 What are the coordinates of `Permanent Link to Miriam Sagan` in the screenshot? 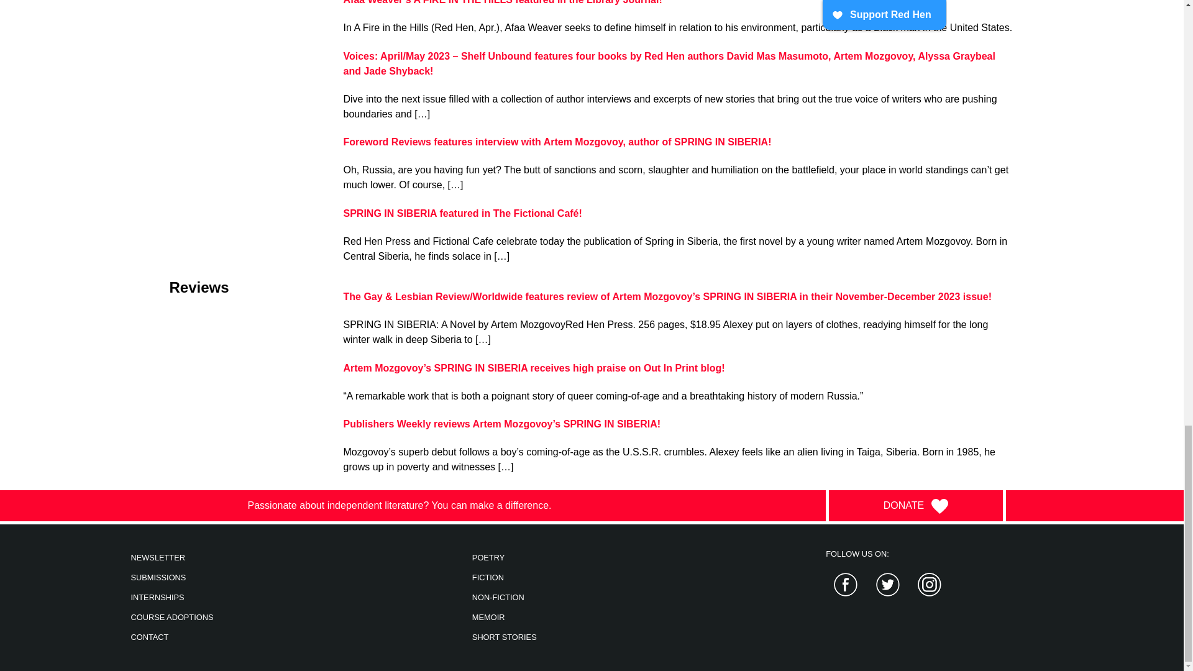 It's located at (669, 63).